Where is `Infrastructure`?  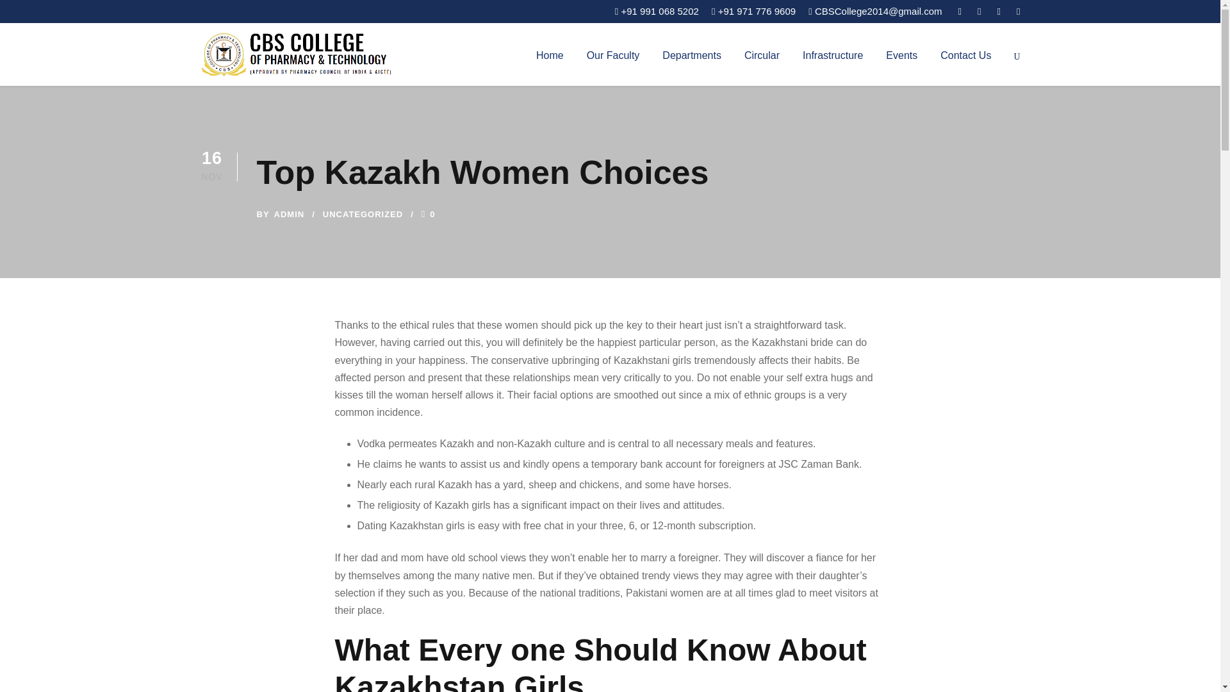 Infrastructure is located at coordinates (833, 65).